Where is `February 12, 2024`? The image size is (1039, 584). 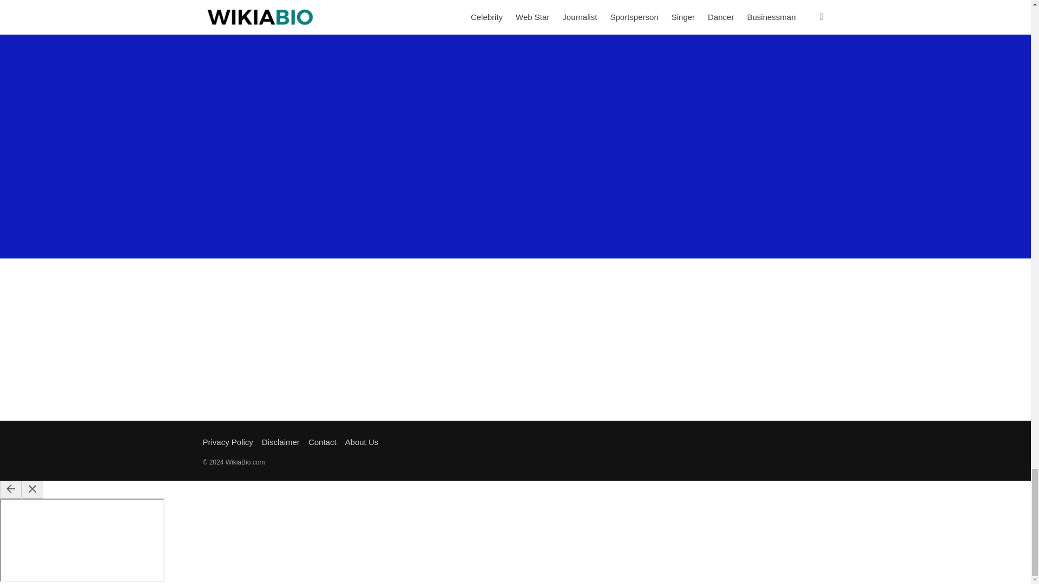 February 12, 2024 is located at coordinates (406, 18).